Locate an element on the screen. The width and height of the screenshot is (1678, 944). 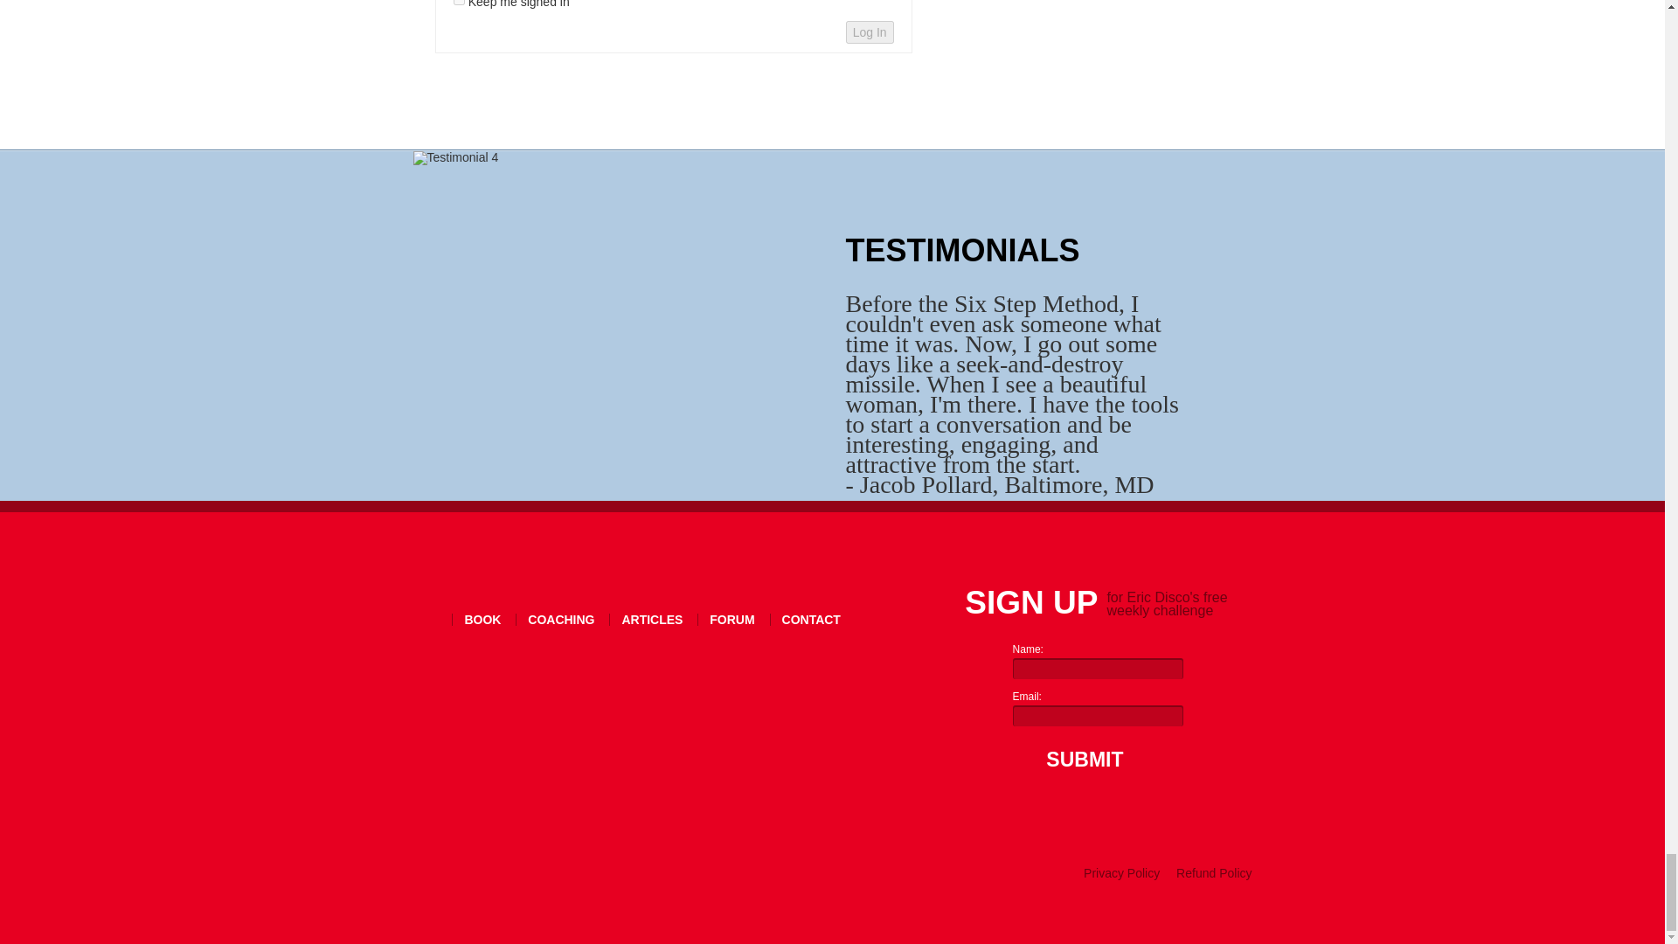
Submit is located at coordinates (1079, 759).